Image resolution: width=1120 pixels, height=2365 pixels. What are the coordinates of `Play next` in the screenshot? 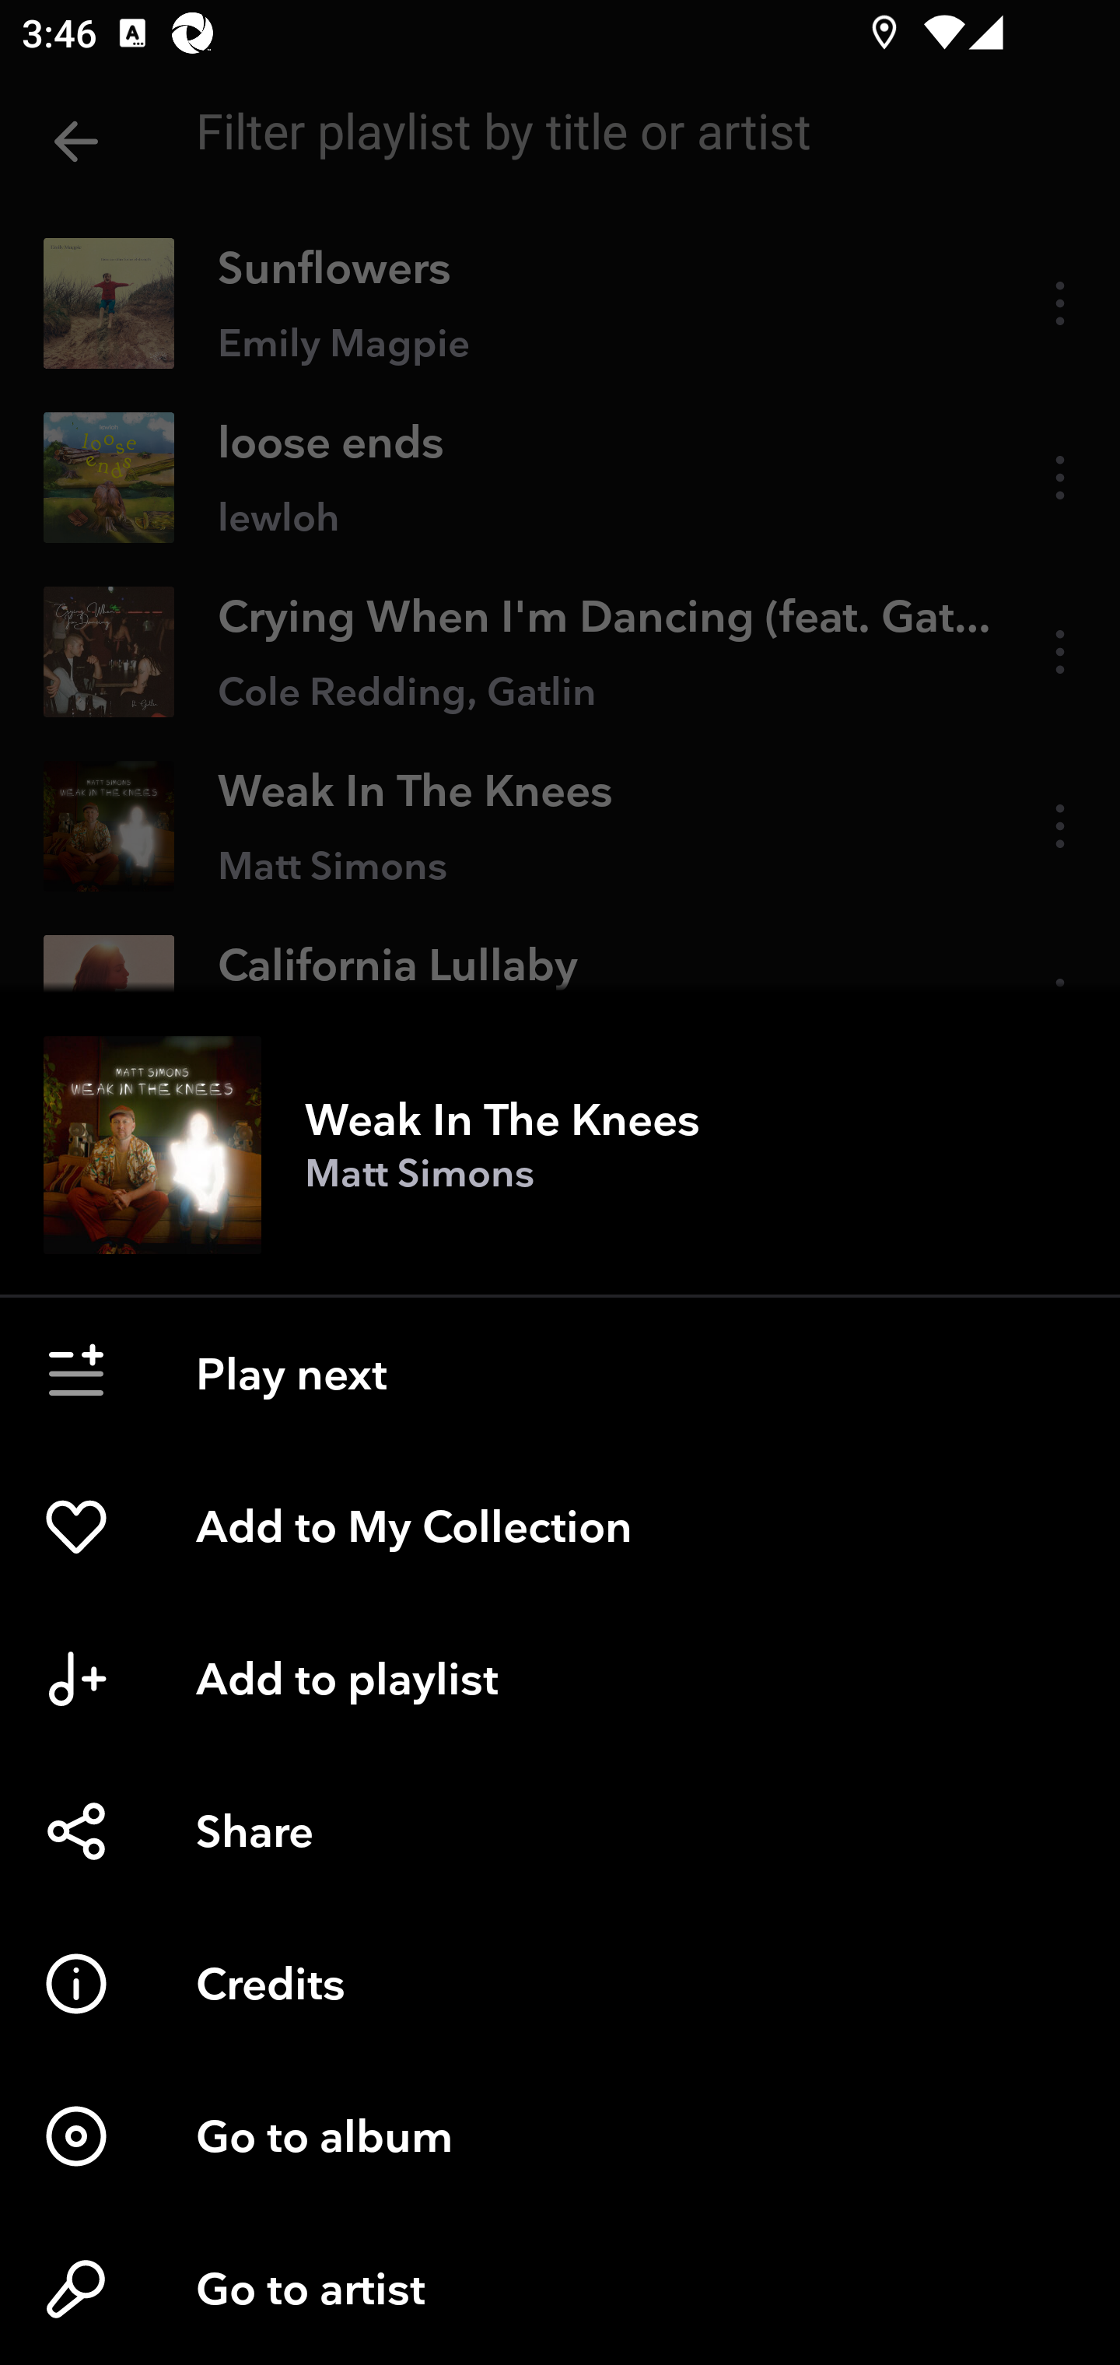 It's located at (560, 1374).